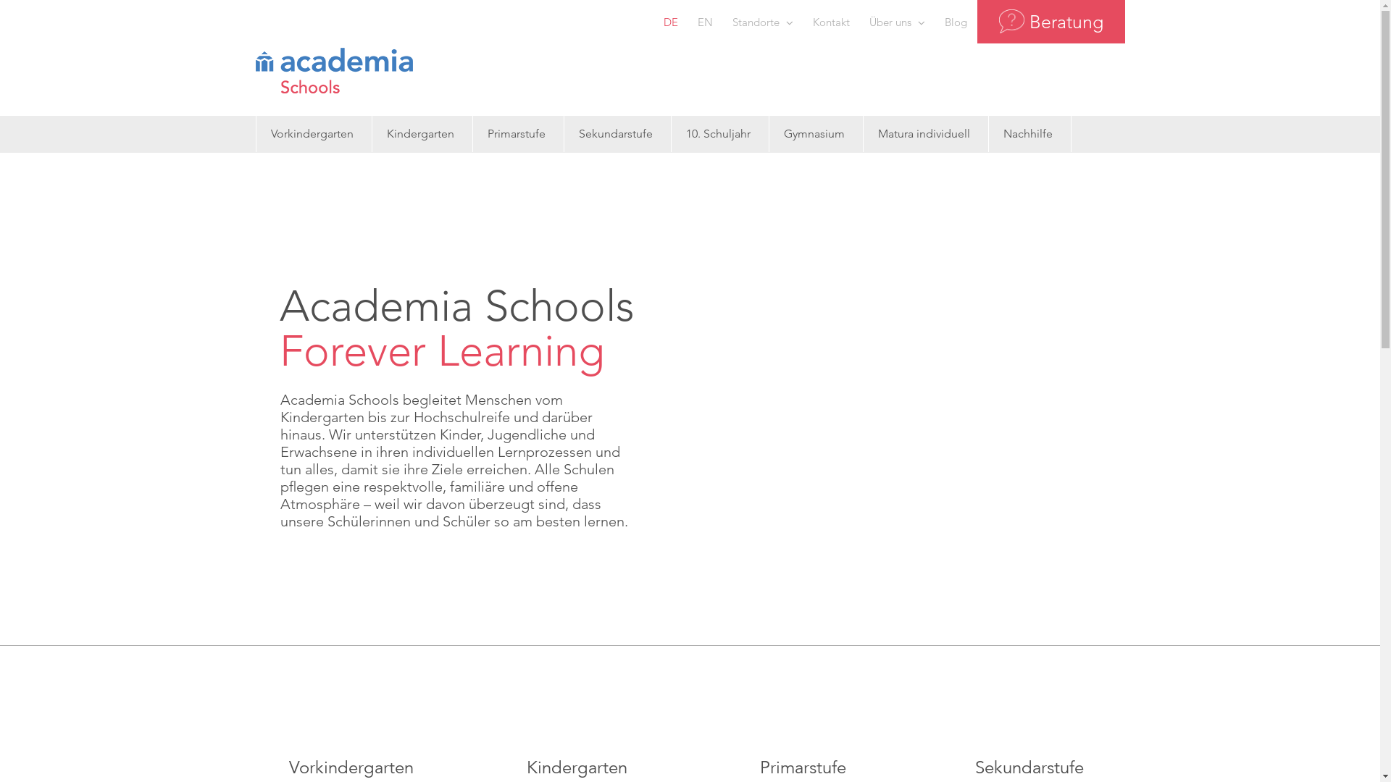  Describe the element at coordinates (706, 22) in the screenshot. I see `EN` at that location.